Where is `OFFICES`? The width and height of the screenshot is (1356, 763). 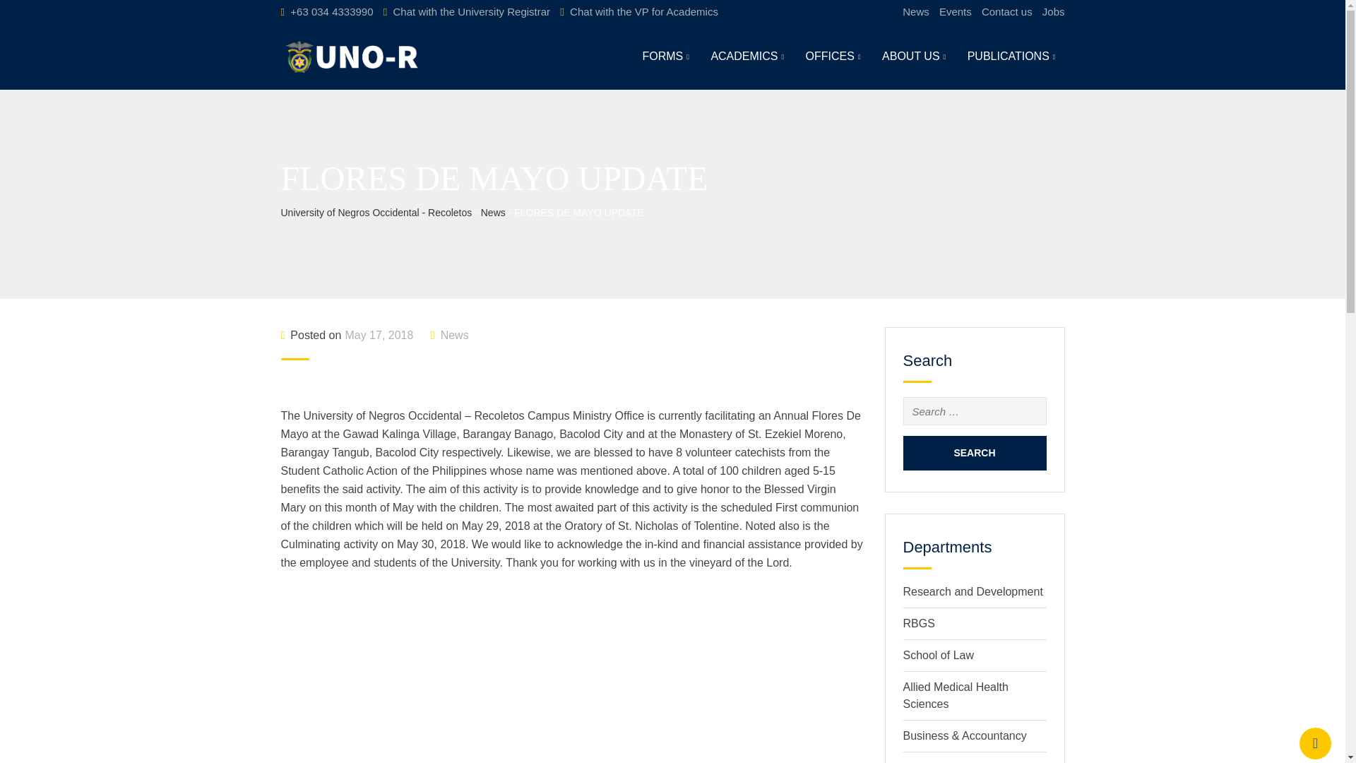 OFFICES is located at coordinates (833, 57).